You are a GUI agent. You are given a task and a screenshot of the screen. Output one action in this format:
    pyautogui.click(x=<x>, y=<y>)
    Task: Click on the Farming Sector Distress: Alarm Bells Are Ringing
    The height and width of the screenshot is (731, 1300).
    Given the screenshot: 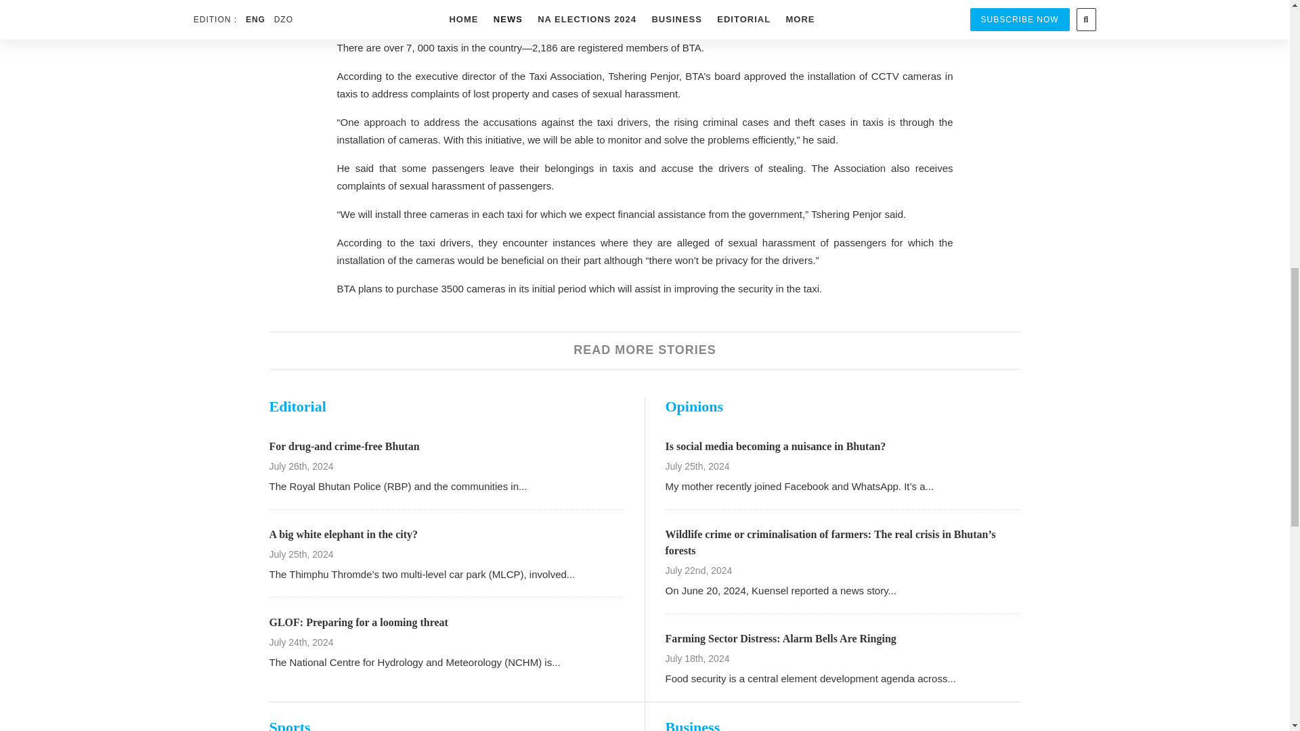 What is the action you would take?
    pyautogui.click(x=780, y=638)
    